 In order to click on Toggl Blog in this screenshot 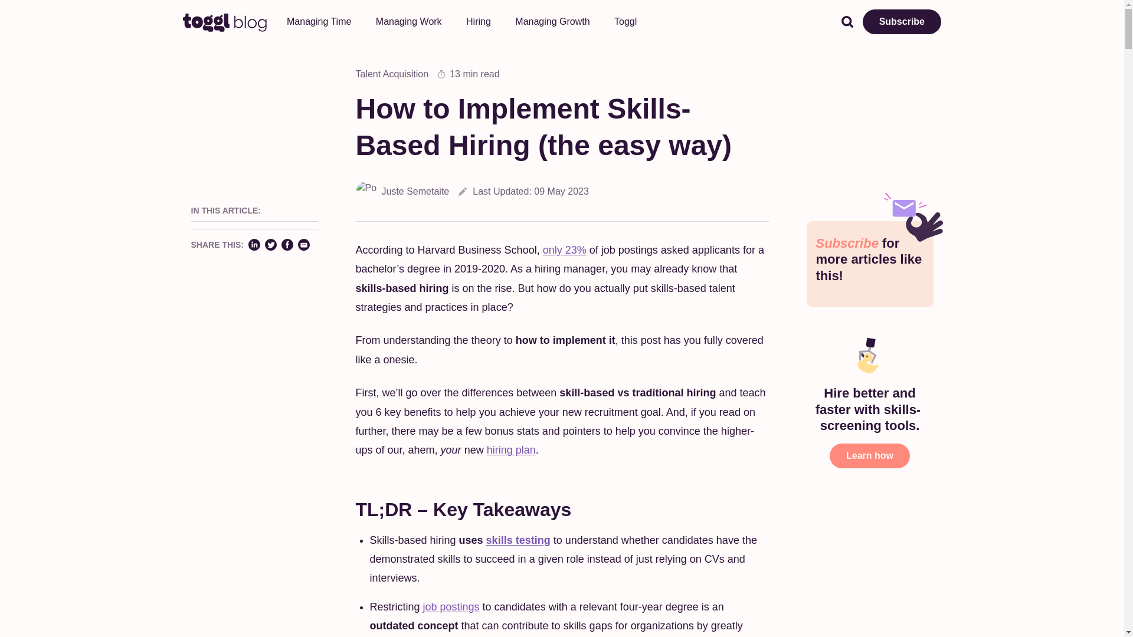, I will do `click(225, 22)`.